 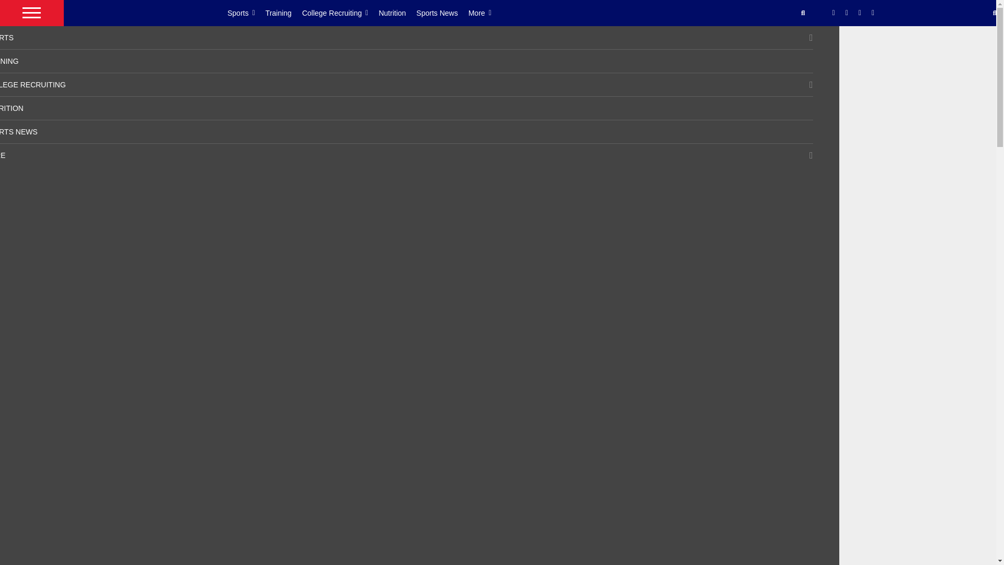 I want to click on College Recruiting, so click(x=340, y=13).